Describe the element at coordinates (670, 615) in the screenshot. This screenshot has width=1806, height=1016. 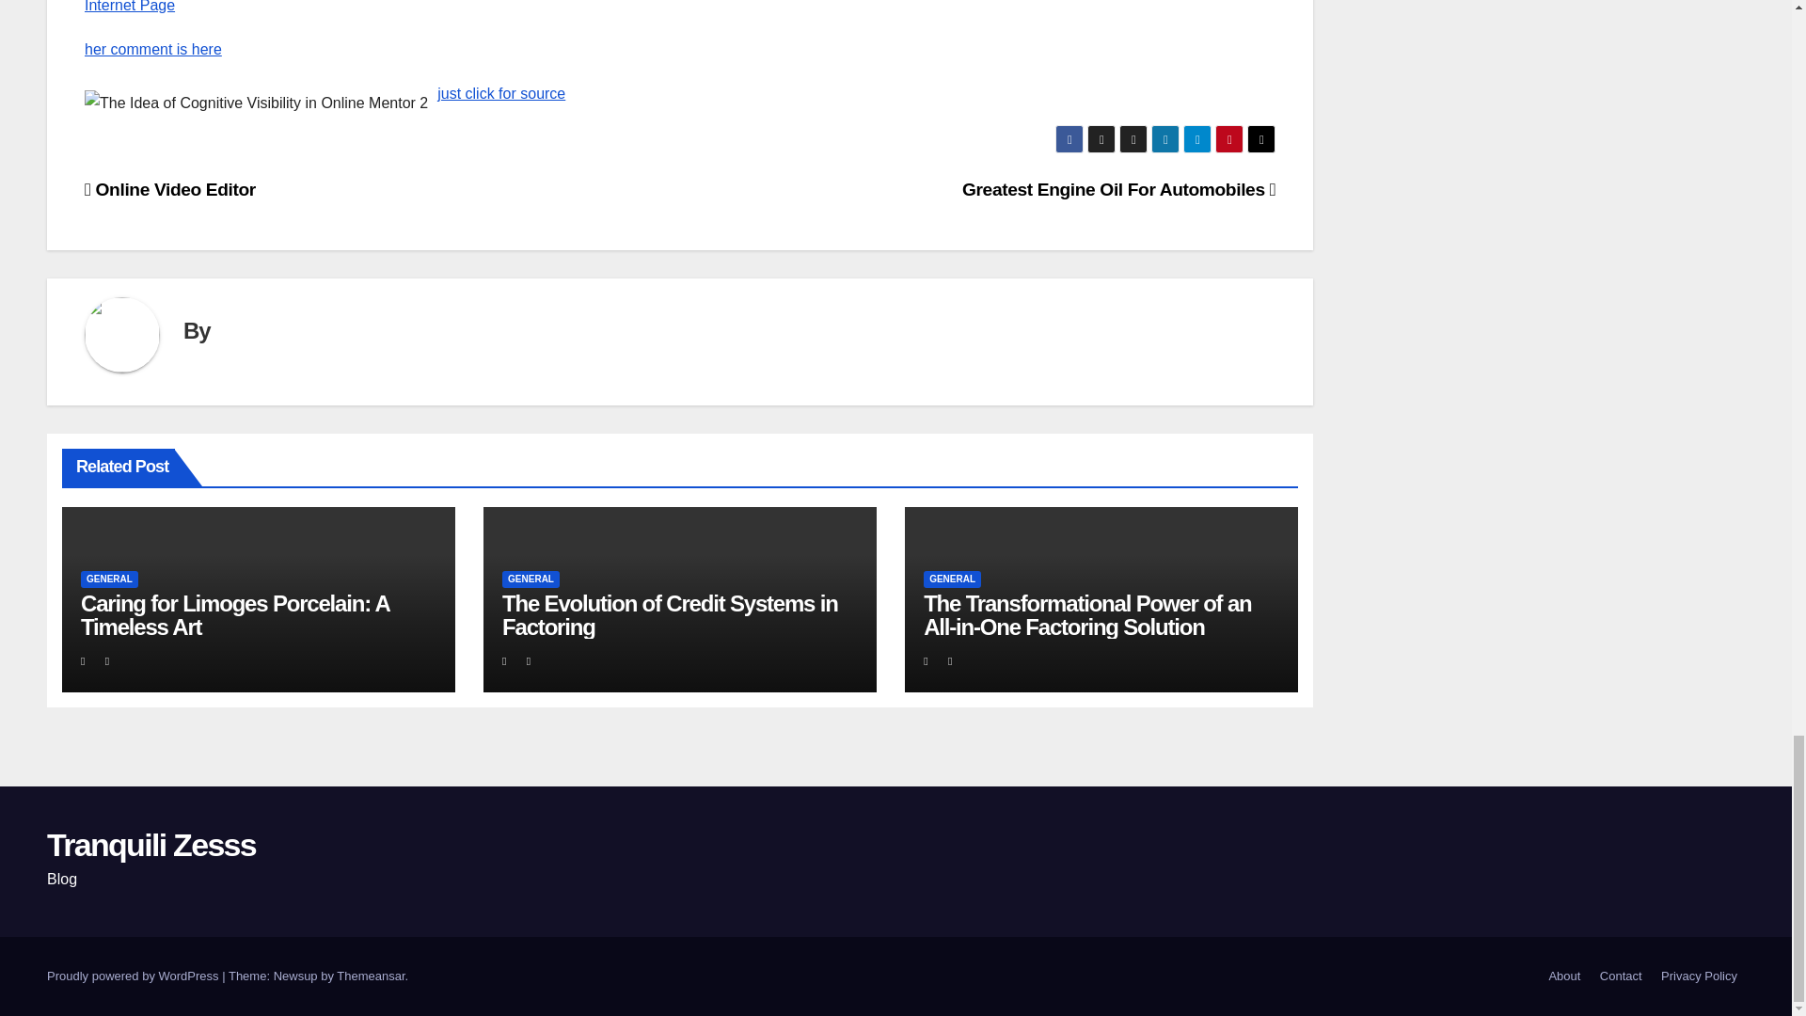
I see `The Evolution of Credit Systems in Factoring` at that location.